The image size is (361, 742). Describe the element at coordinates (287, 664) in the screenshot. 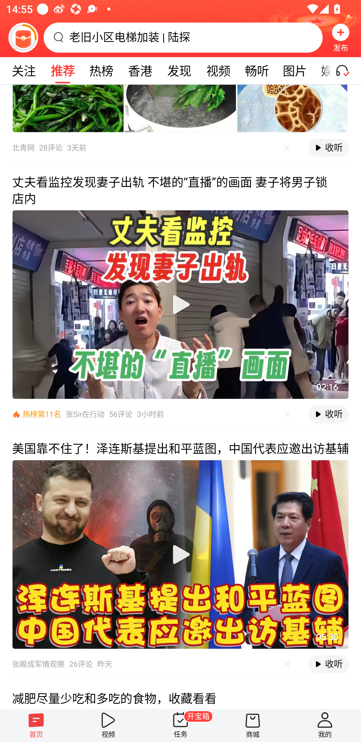

I see `不感兴趣` at that location.